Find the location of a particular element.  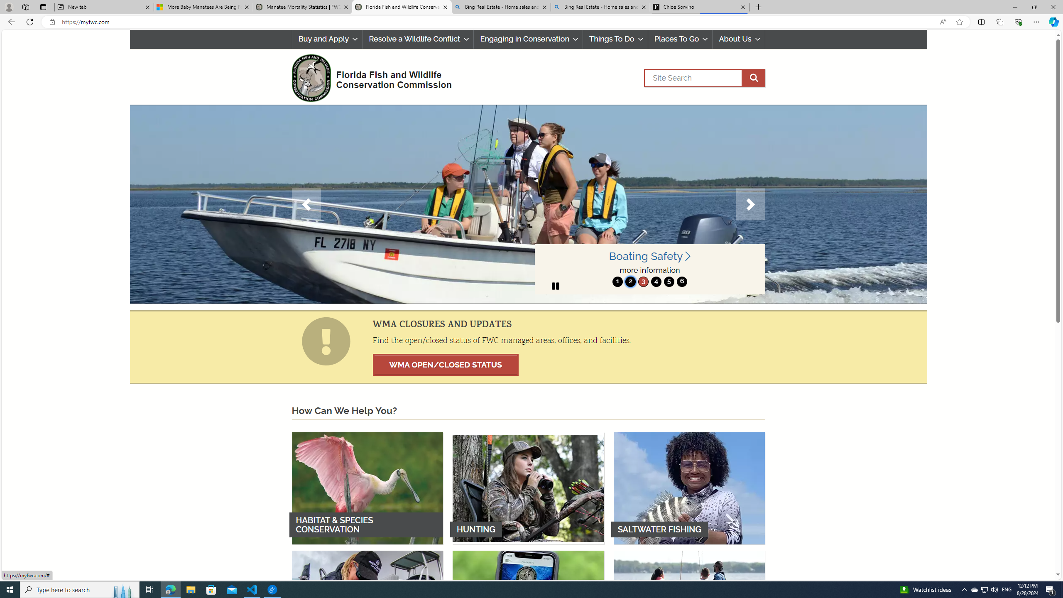

Back is located at coordinates (10, 22).